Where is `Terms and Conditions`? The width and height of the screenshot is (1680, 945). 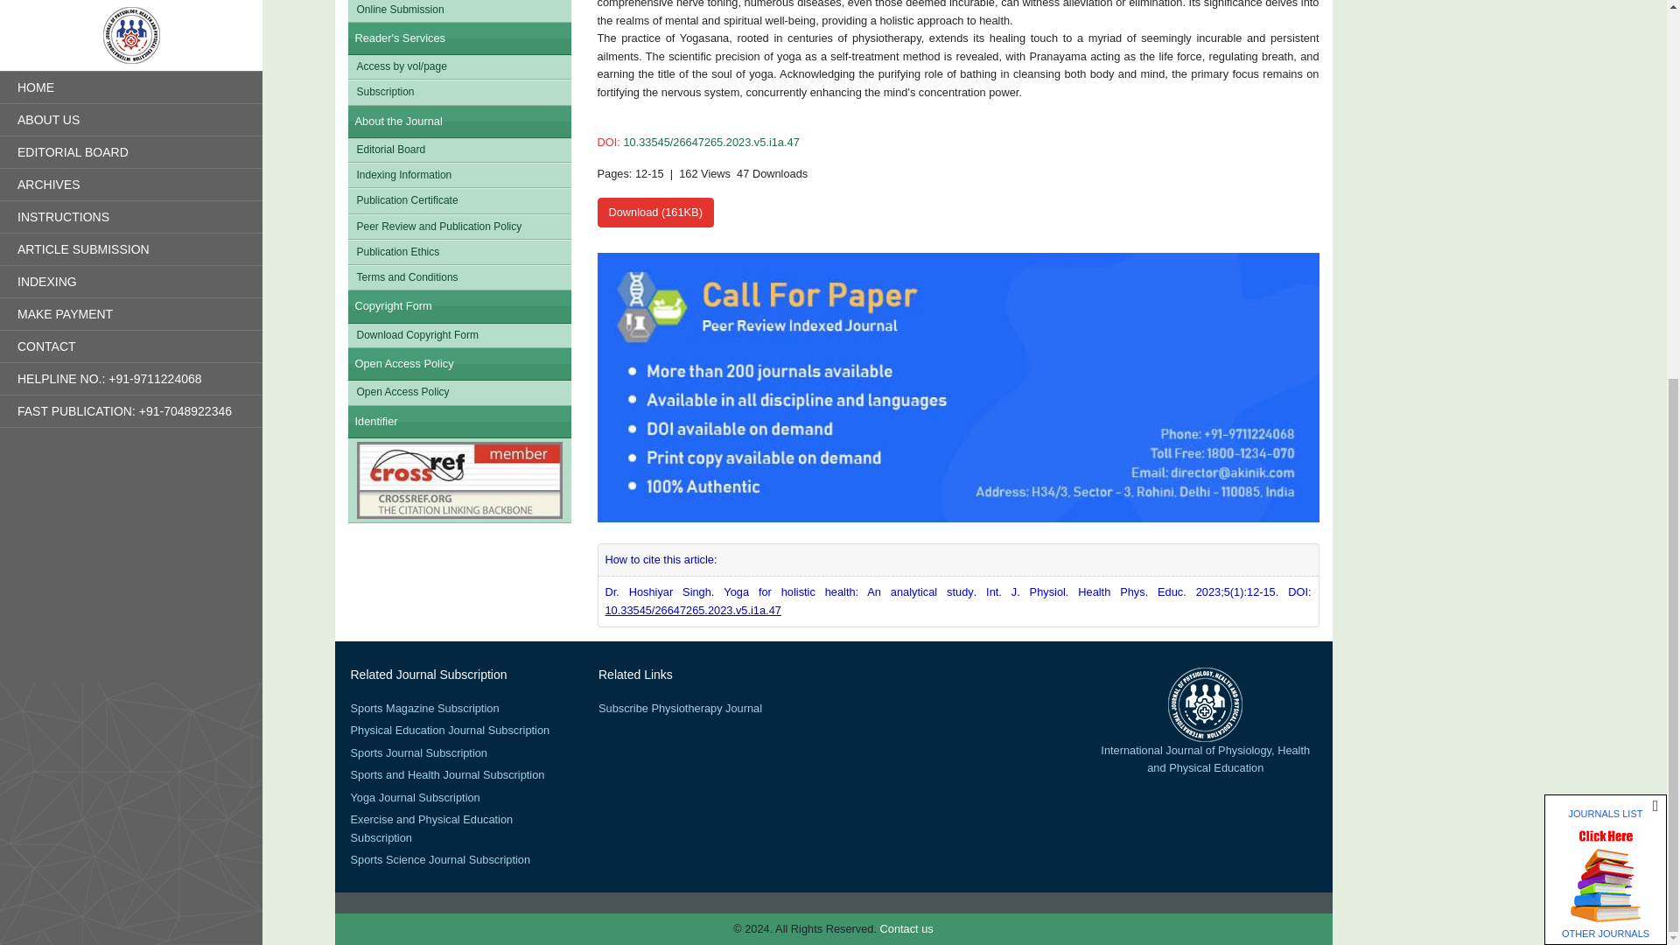
Terms and Conditions is located at coordinates (458, 276).